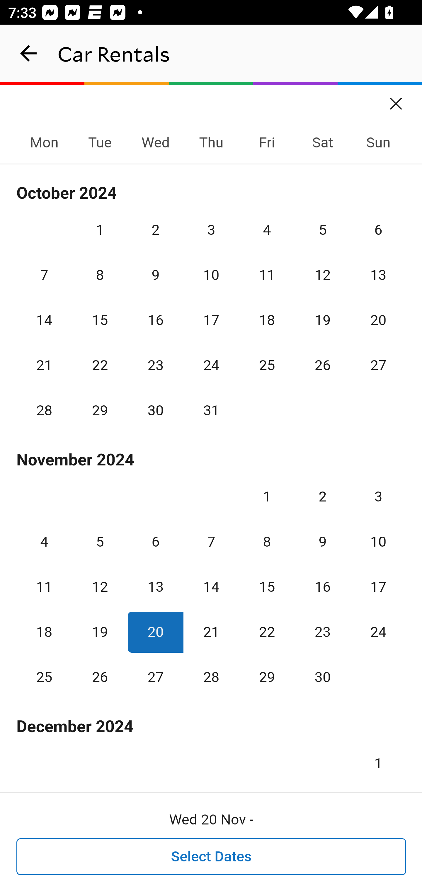  I want to click on 3 October 2024, so click(211, 230).